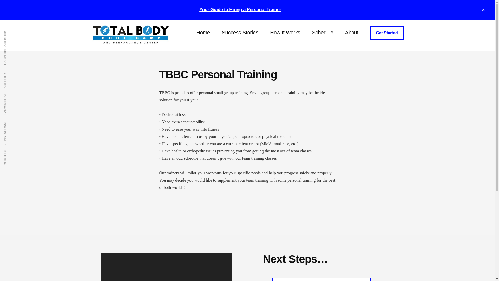 The image size is (499, 281). Describe the element at coordinates (203, 33) in the screenshot. I see `Home` at that location.